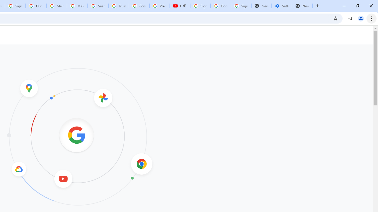 The width and height of the screenshot is (378, 212). Describe the element at coordinates (139, 6) in the screenshot. I see `Google Ads - Sign in` at that location.